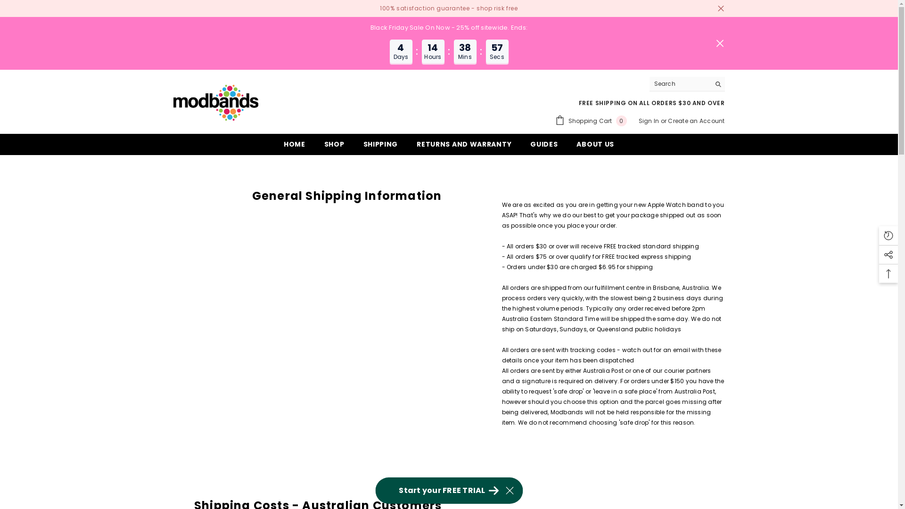  What do you see at coordinates (719, 43) in the screenshot?
I see `Close` at bounding box center [719, 43].